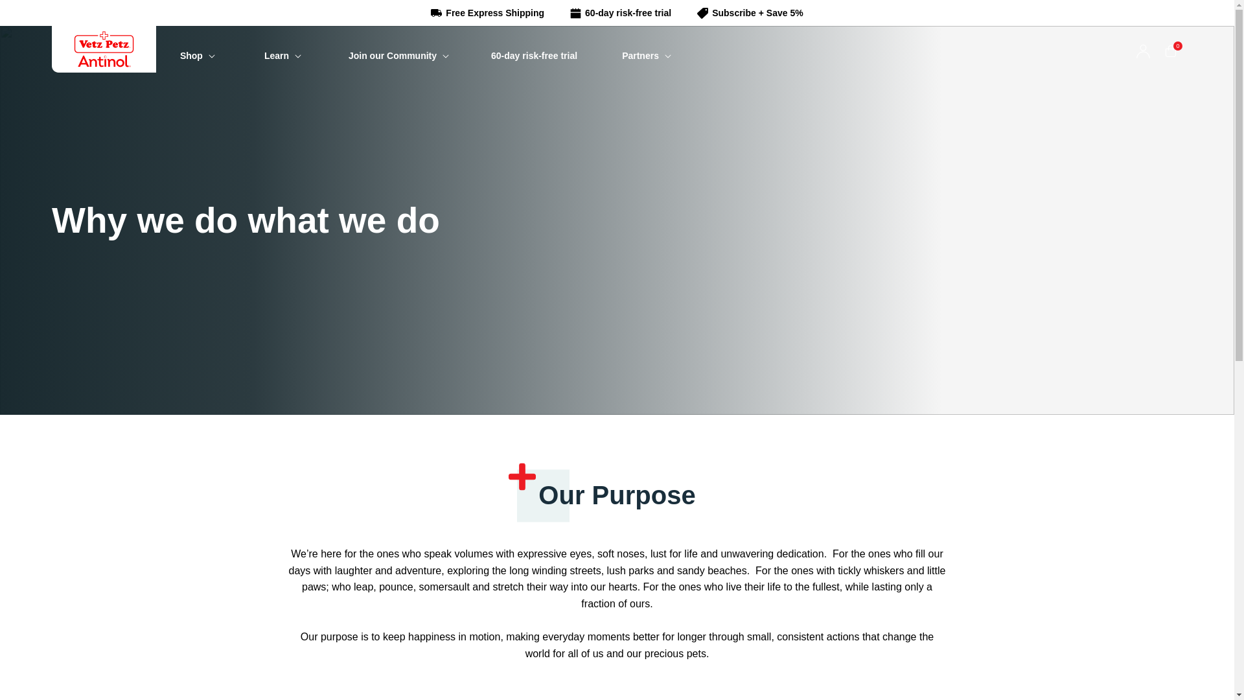 Image resolution: width=1244 pixels, height=700 pixels. I want to click on Log in, so click(1144, 49).